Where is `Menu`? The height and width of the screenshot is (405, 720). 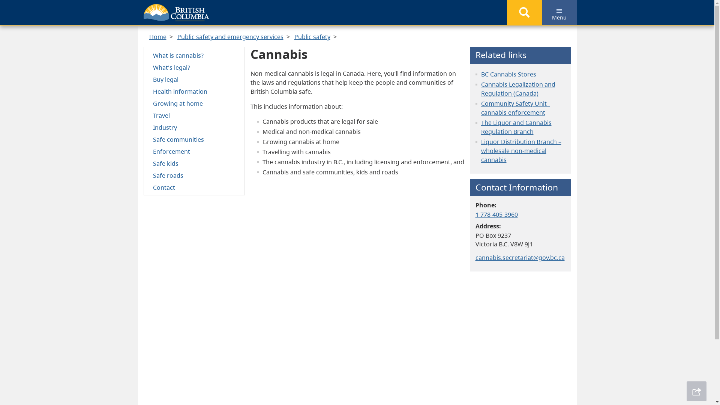
Menu is located at coordinates (559, 12).